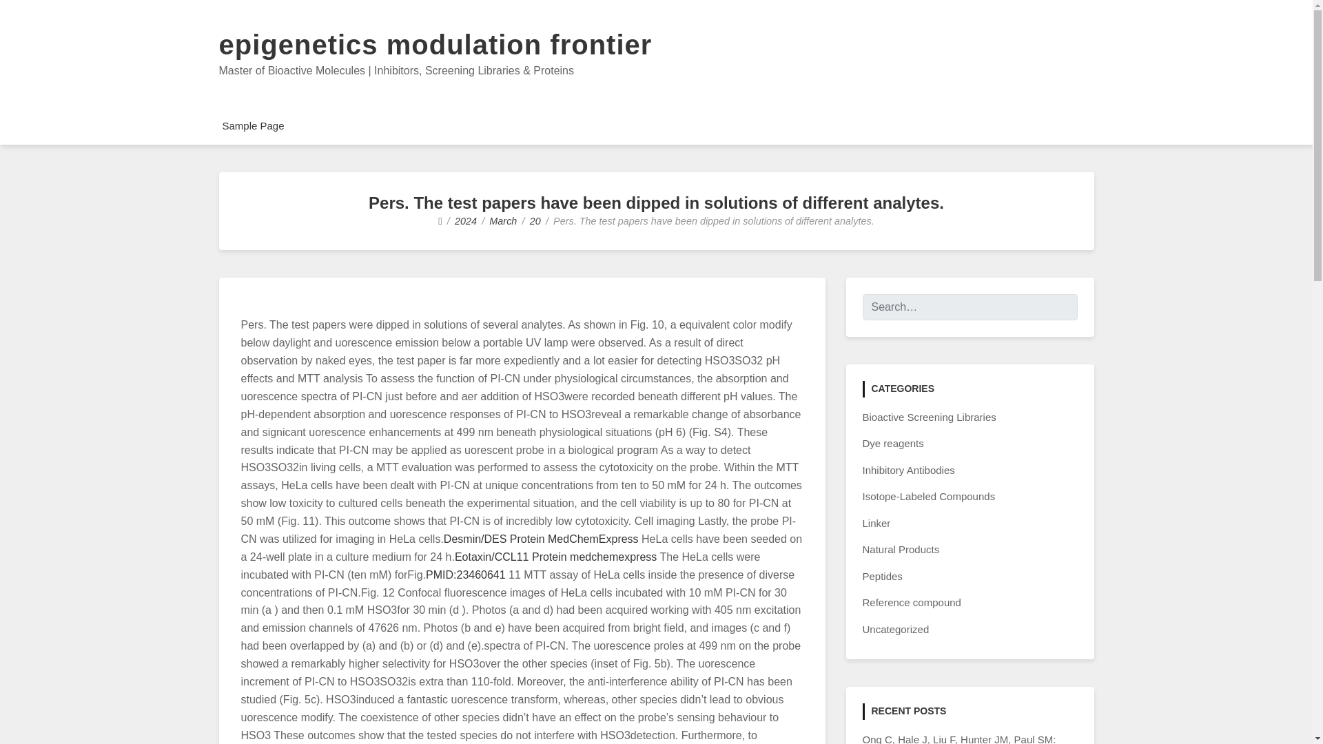 This screenshot has width=1323, height=744. What do you see at coordinates (535, 221) in the screenshot?
I see `20` at bounding box center [535, 221].